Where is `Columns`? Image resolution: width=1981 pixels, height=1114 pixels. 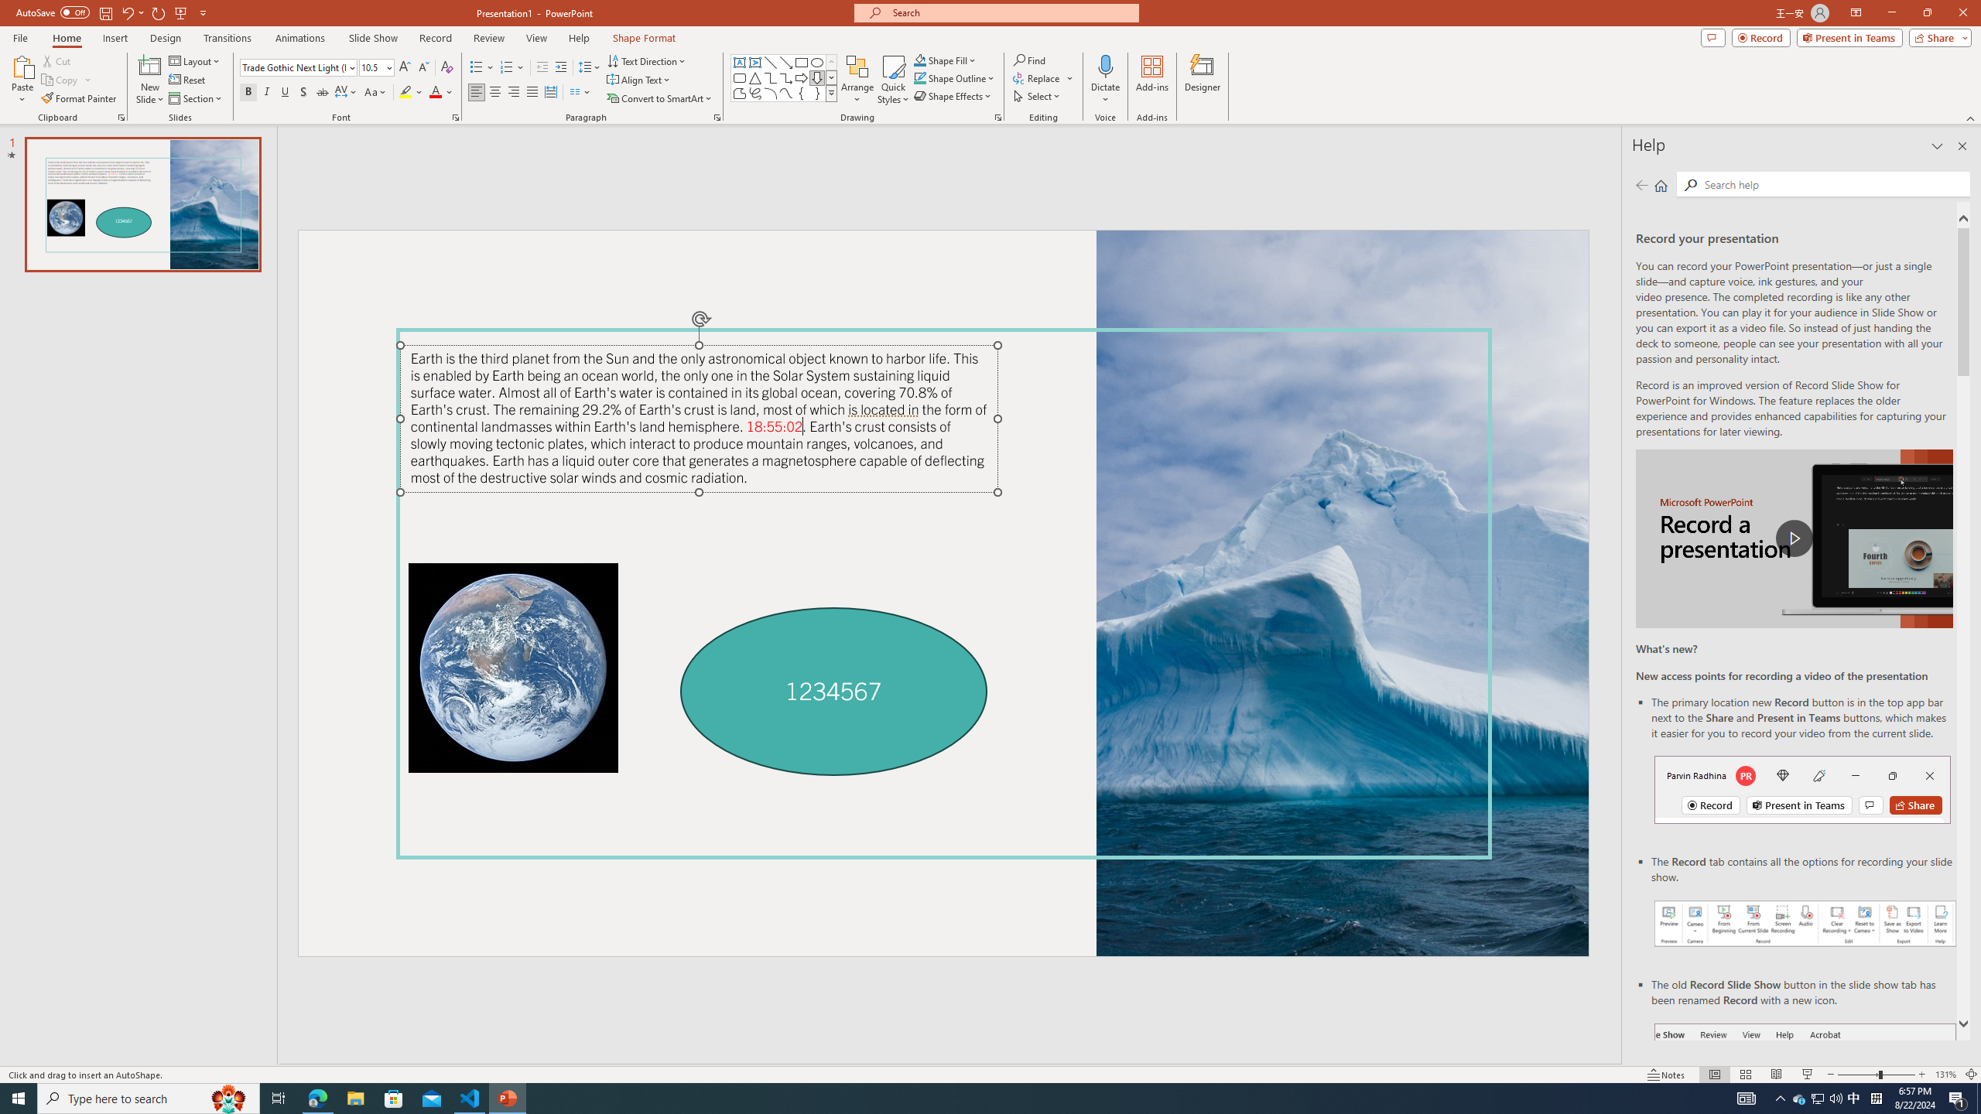
Columns is located at coordinates (580, 93).